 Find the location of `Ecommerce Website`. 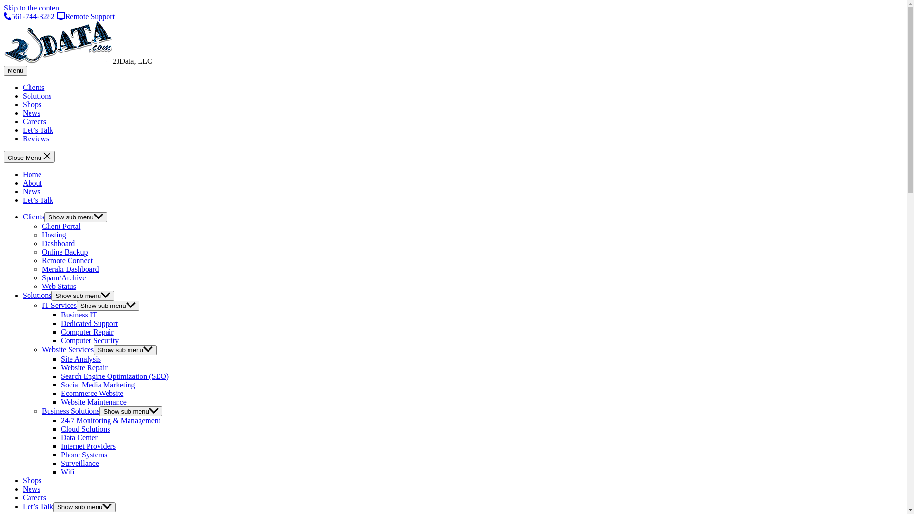

Ecommerce Website is located at coordinates (92, 393).